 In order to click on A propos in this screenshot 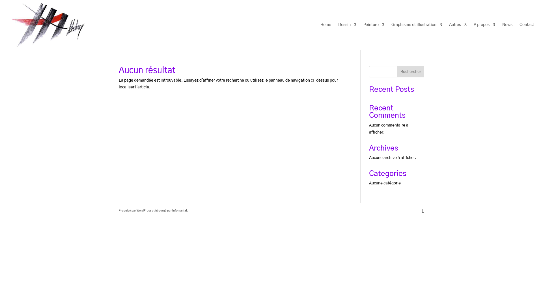, I will do `click(484, 36)`.